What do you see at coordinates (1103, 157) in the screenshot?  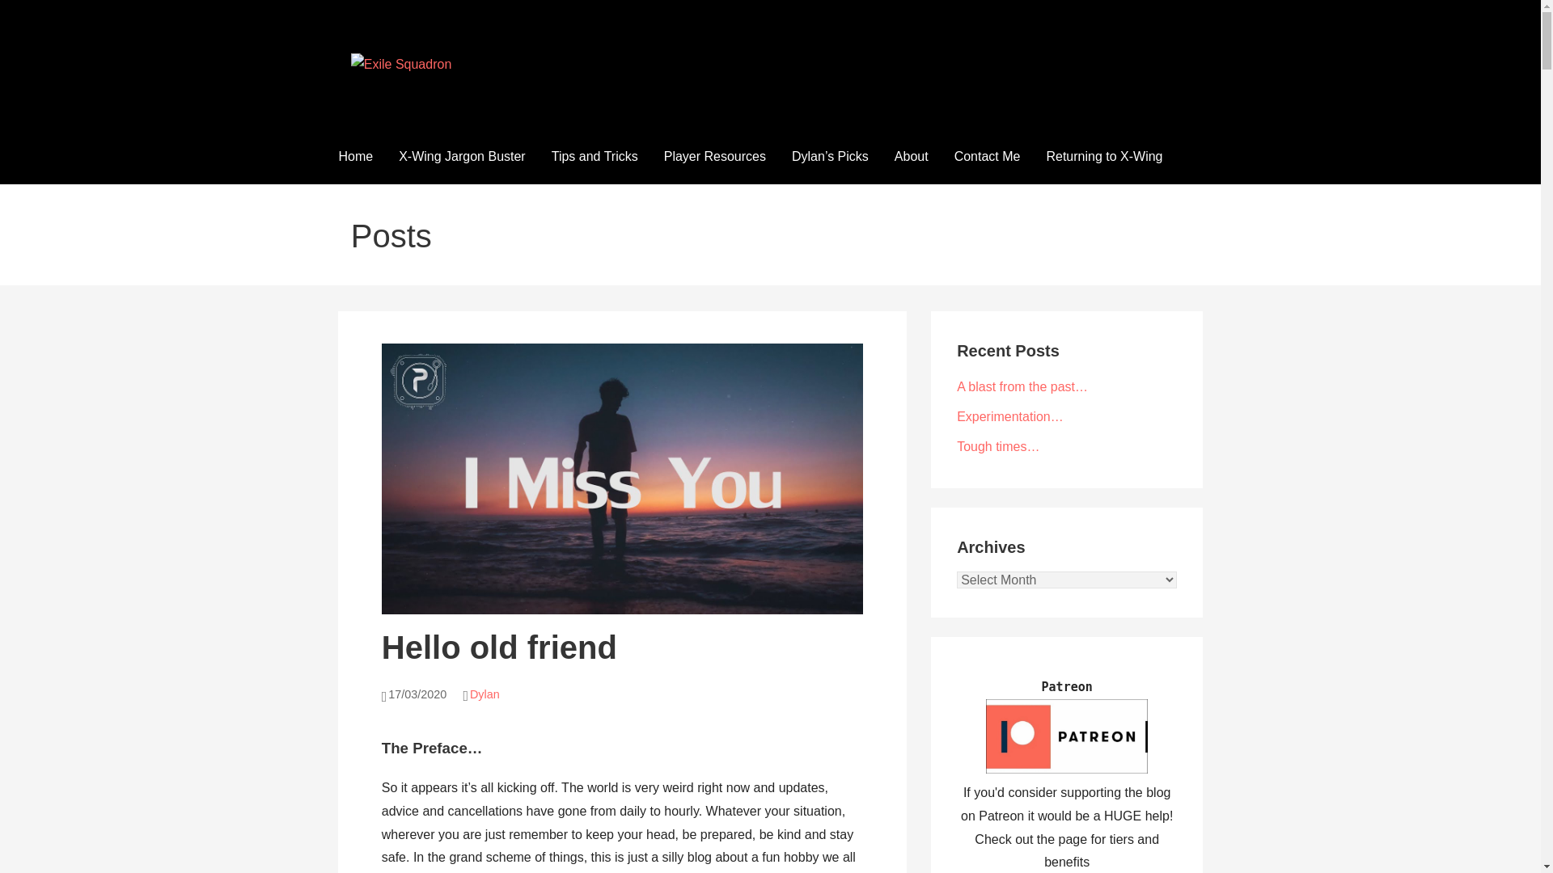 I see `Returning to X-Wing` at bounding box center [1103, 157].